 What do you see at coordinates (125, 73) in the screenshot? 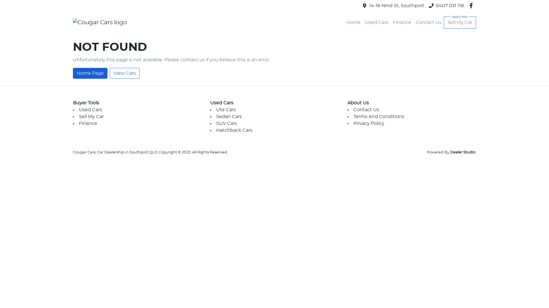
I see `View Cars` at bounding box center [125, 73].